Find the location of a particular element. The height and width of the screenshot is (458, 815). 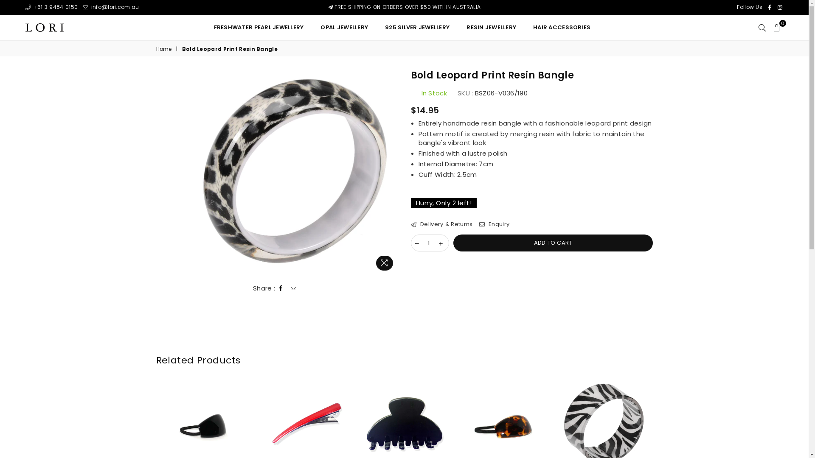

RESIN JEWELLERY is located at coordinates (492, 28).